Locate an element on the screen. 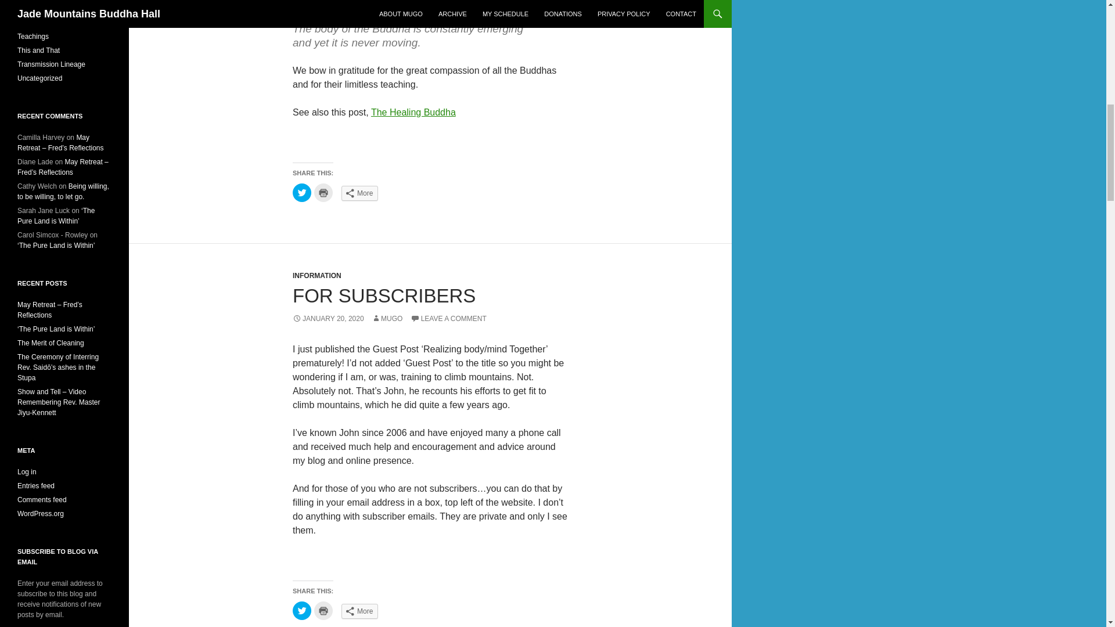  INFORMATION is located at coordinates (316, 275).